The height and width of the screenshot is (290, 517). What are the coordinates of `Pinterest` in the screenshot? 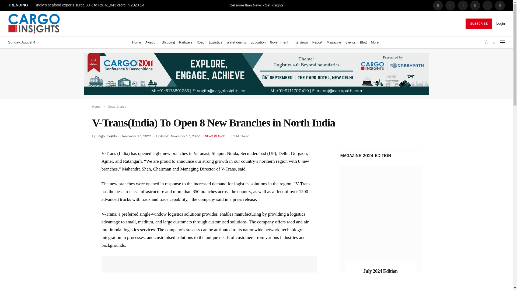 It's located at (487, 5).